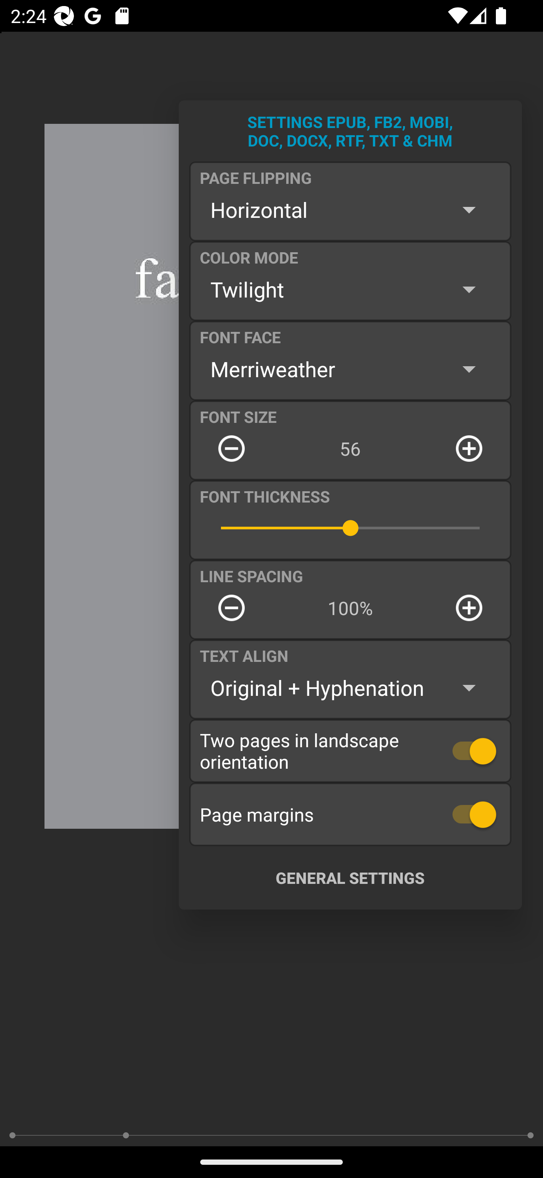  Describe the element at coordinates (350, 877) in the screenshot. I see `GENERAL SETTINGS` at that location.